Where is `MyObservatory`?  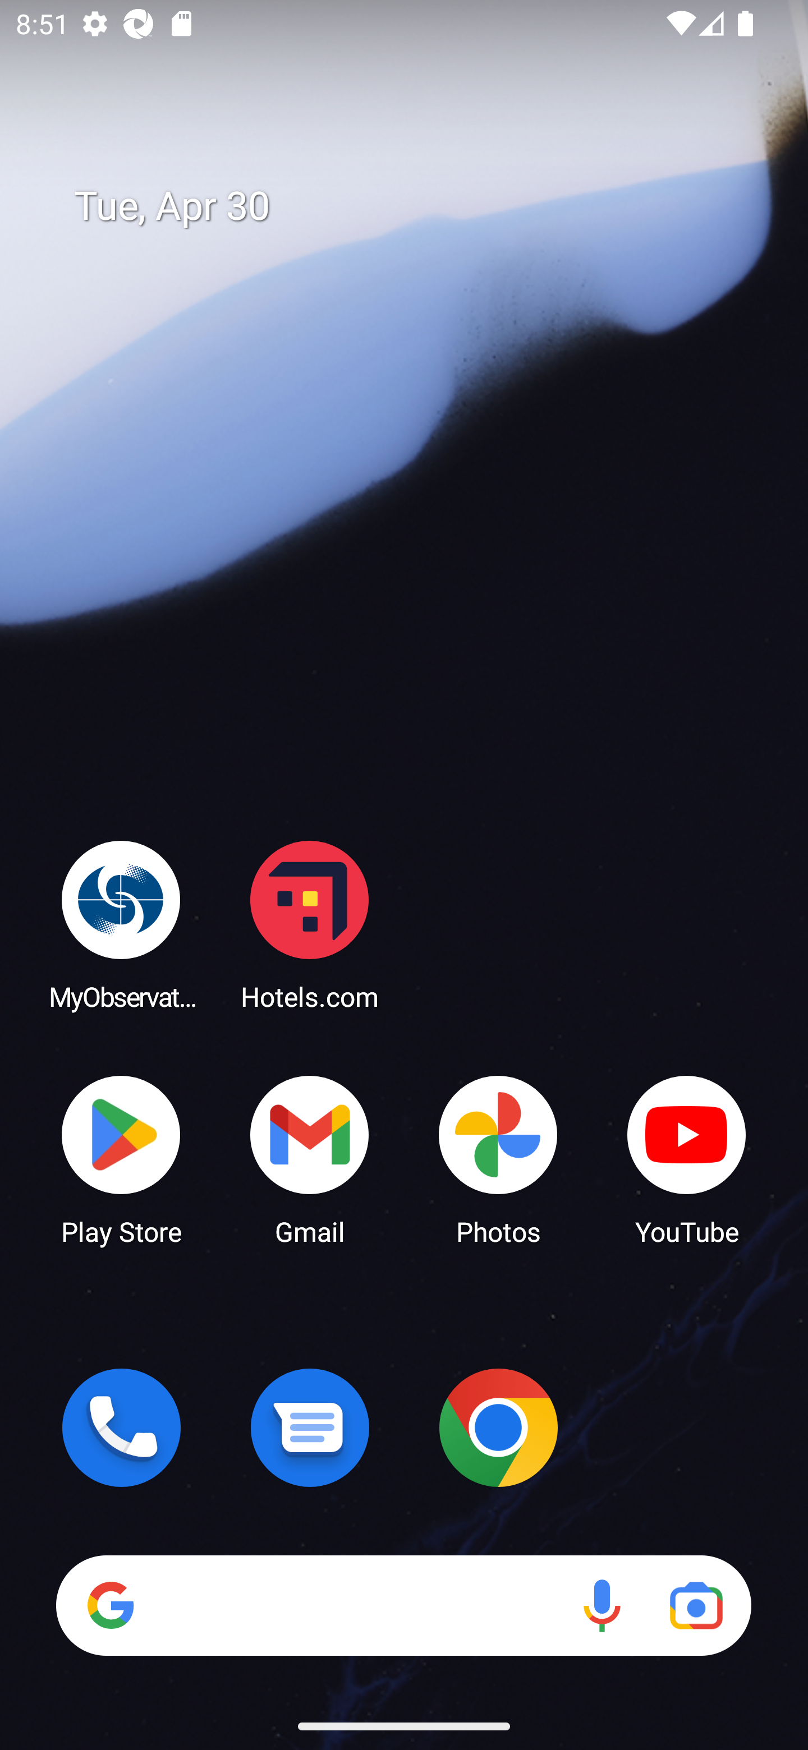
MyObservatory is located at coordinates (121, 924).